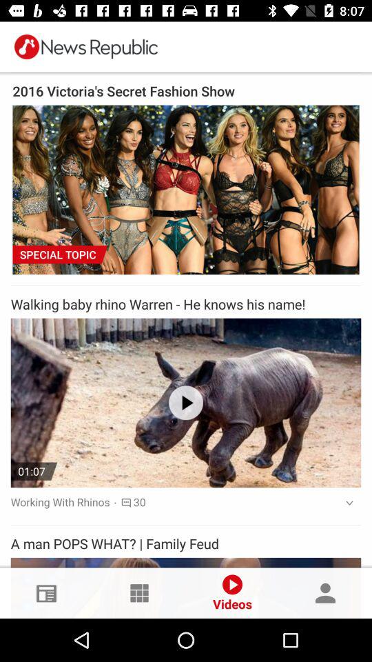 Image resolution: width=372 pixels, height=662 pixels. I want to click on select the first picture, so click(186, 190).